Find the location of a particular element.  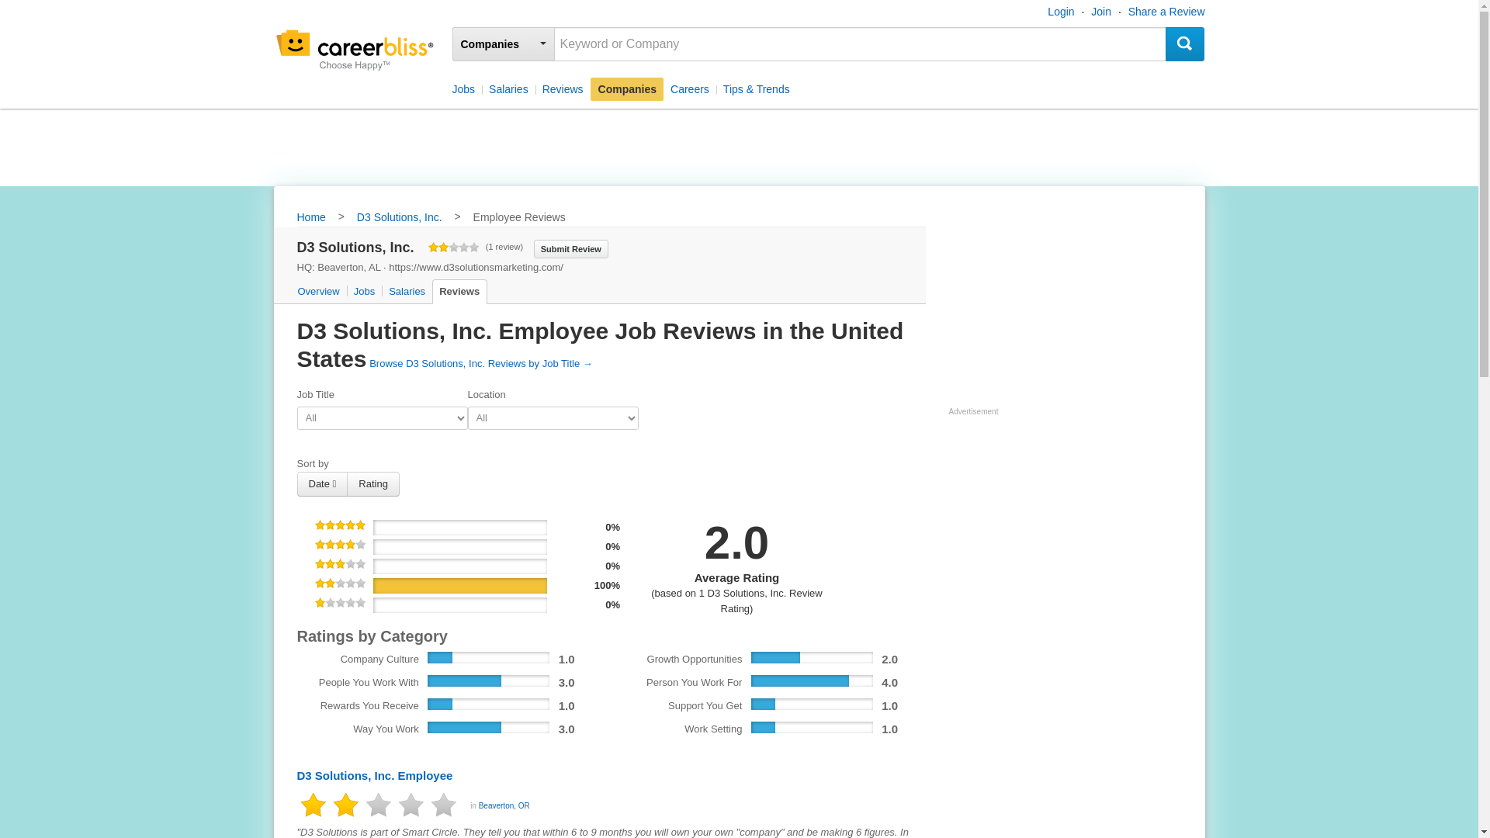

See all reviews at D3 Solutions, Inc. is located at coordinates (481, 363).